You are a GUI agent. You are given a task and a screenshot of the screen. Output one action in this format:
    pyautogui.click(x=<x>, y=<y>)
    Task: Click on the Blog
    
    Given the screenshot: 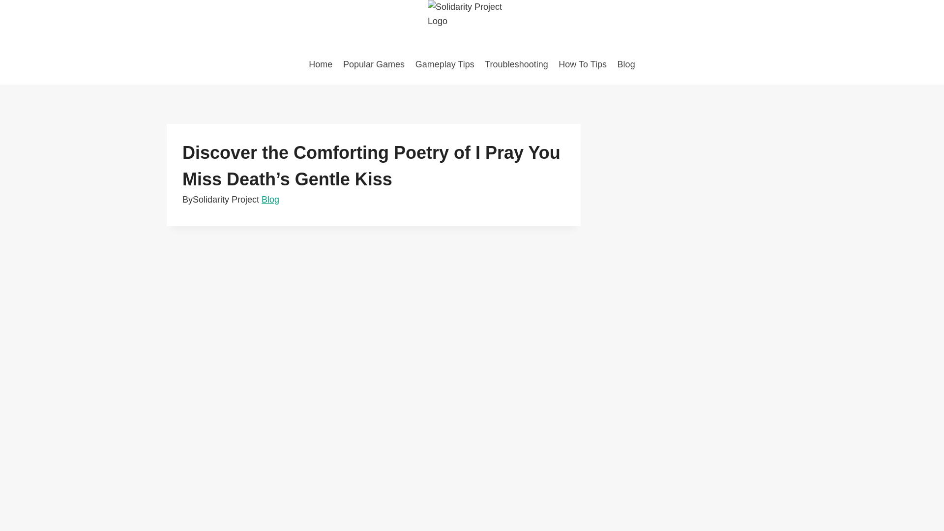 What is the action you would take?
    pyautogui.click(x=626, y=64)
    